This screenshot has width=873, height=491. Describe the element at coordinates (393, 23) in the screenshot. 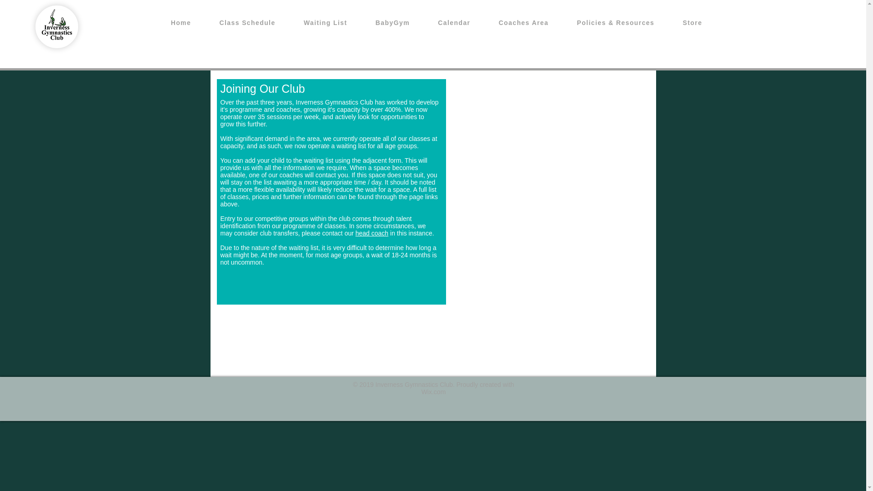

I see `BabyGym` at that location.